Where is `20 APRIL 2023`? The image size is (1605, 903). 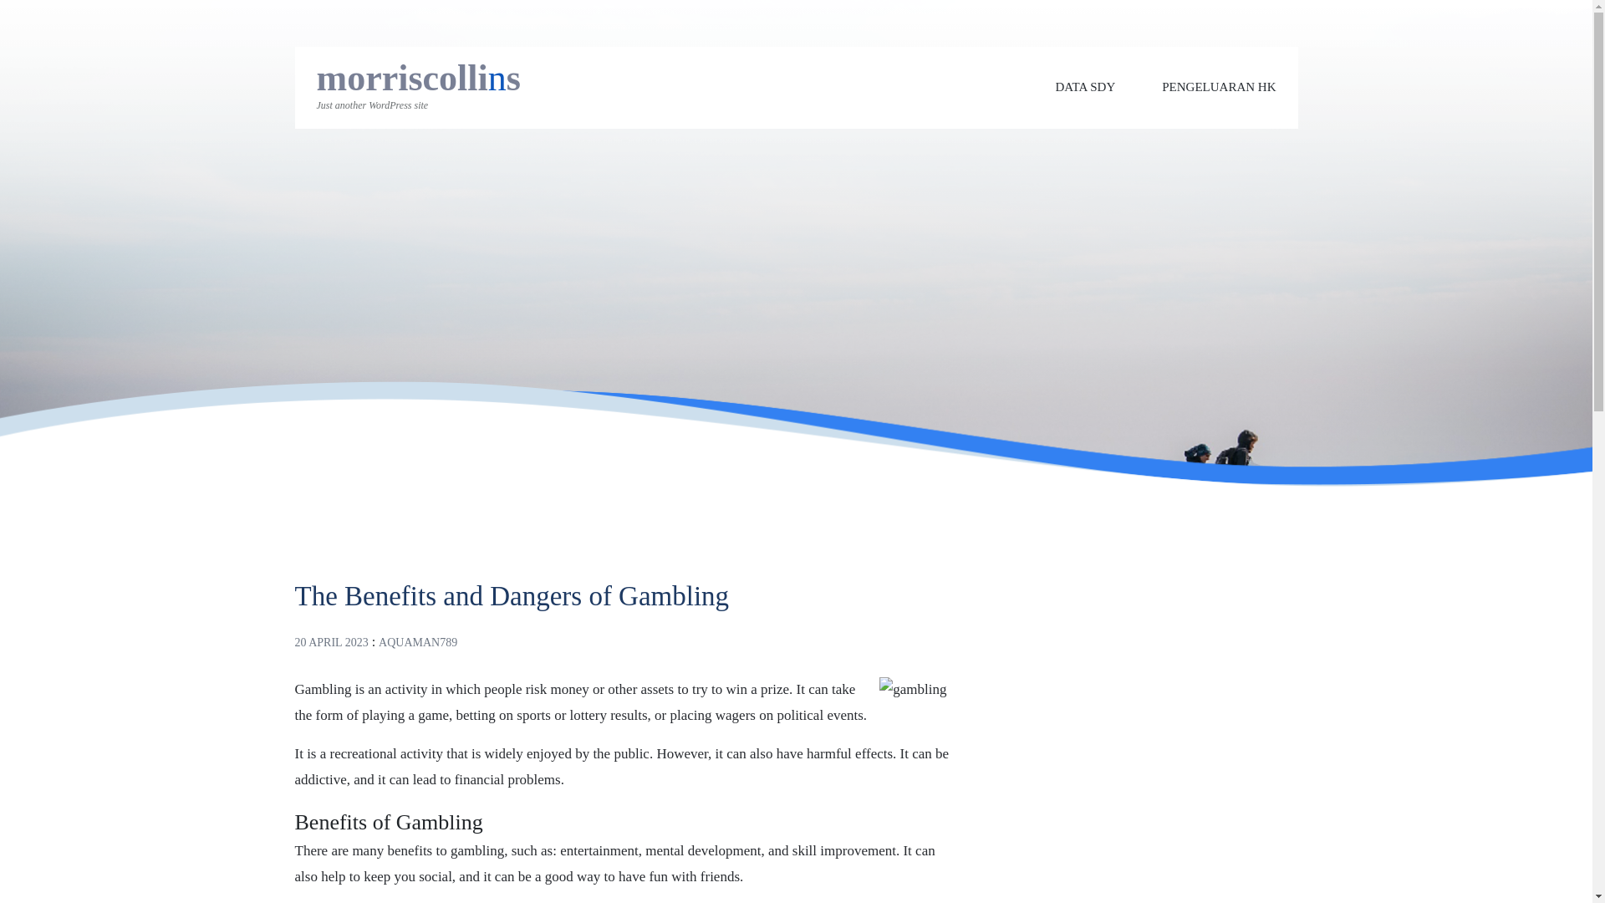
20 APRIL 2023 is located at coordinates (330, 642).